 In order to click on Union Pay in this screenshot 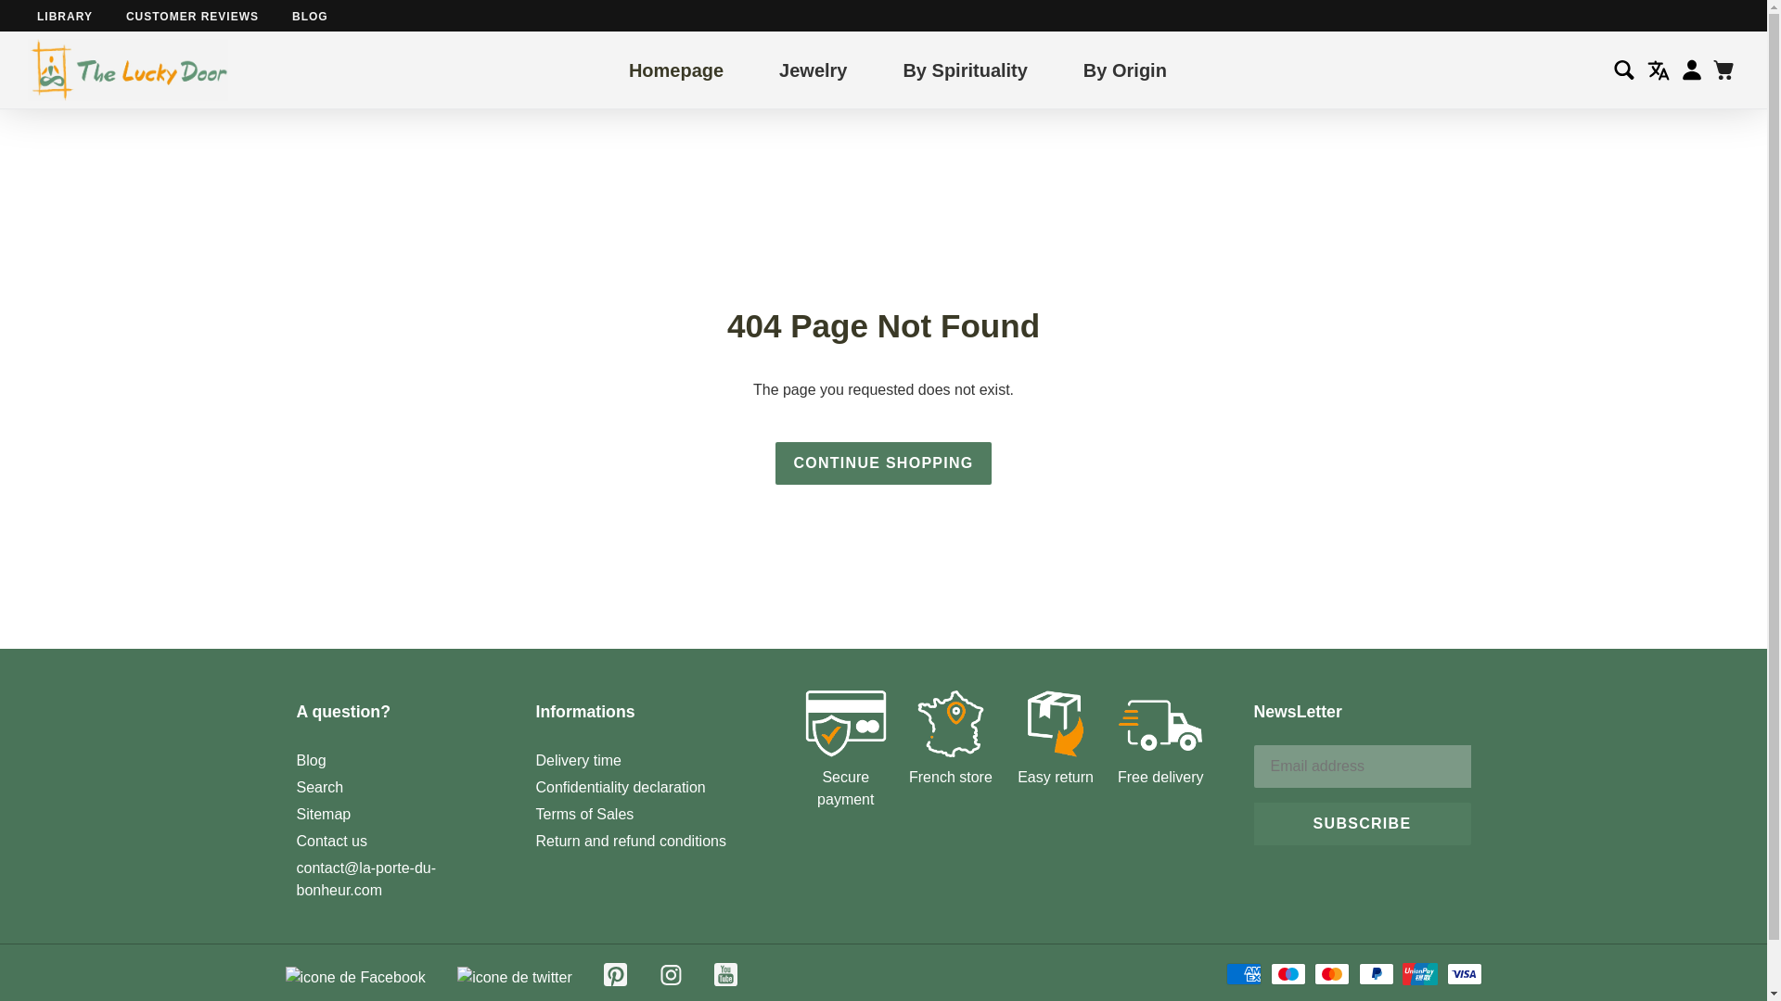, I will do `click(1419, 973)`.